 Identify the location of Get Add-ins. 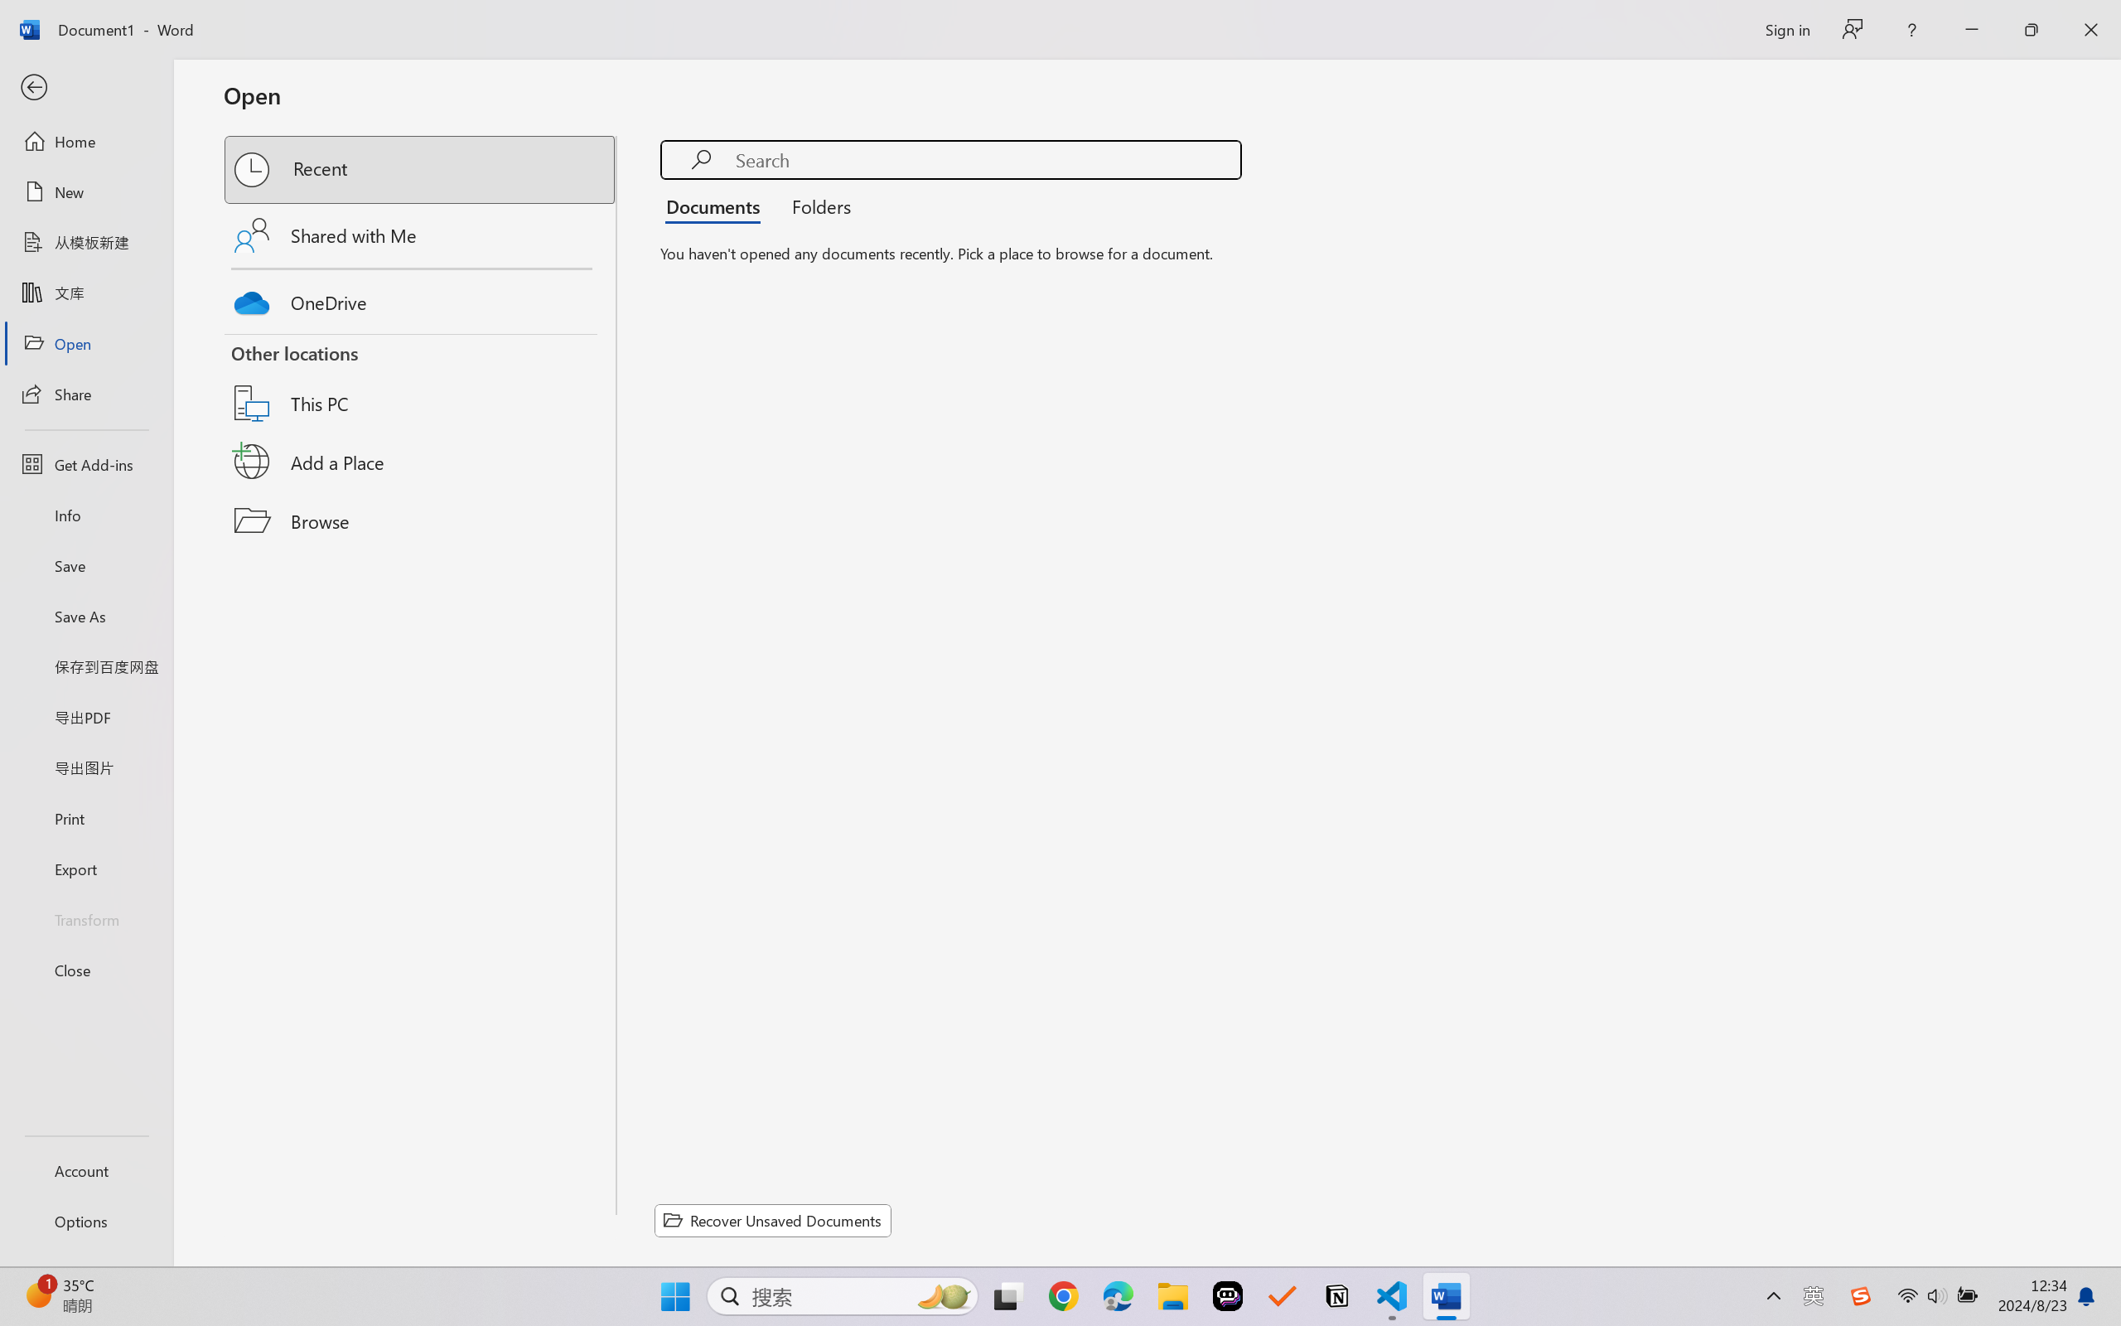
(86, 464).